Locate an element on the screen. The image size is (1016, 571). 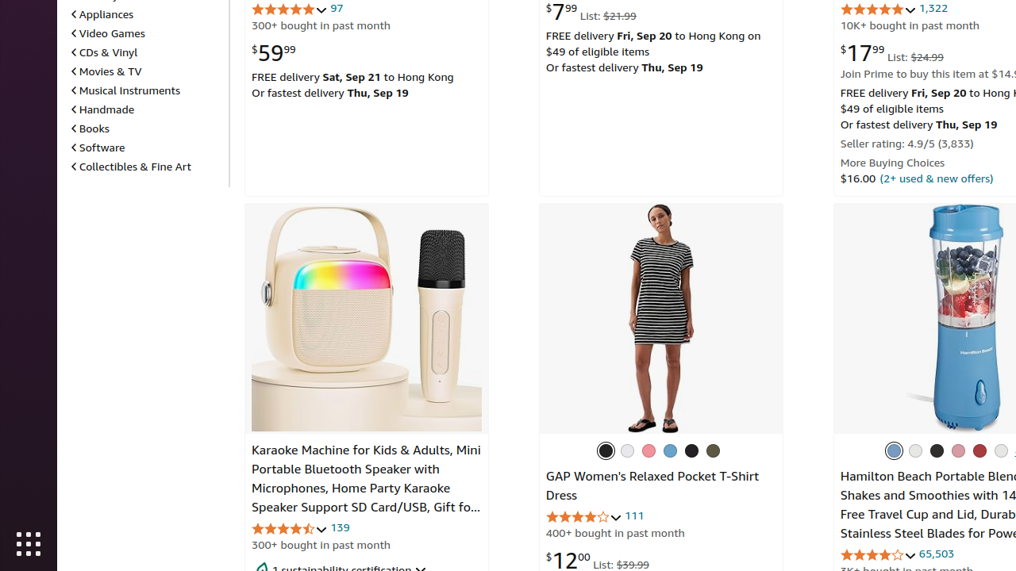
Black Stripe is located at coordinates (606, 450).